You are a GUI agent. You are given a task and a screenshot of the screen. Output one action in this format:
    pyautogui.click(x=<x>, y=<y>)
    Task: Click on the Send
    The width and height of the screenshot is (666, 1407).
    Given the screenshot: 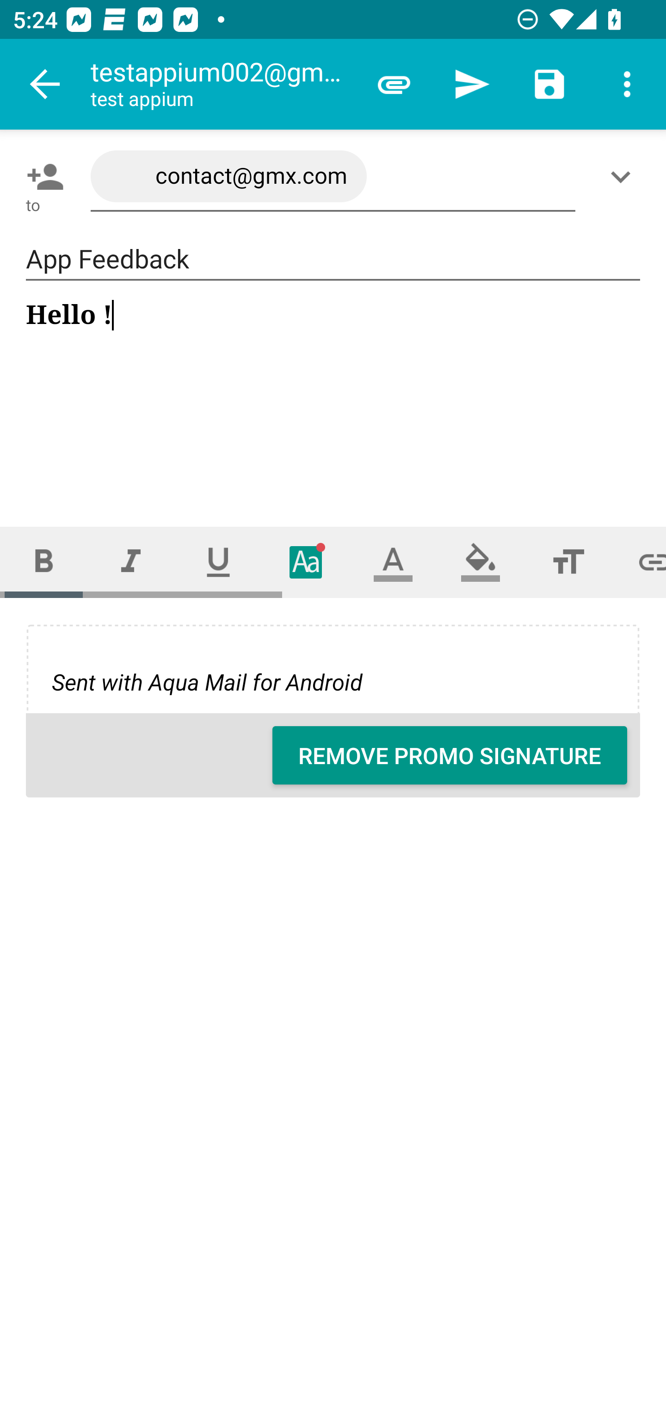 What is the action you would take?
    pyautogui.click(x=472, y=84)
    